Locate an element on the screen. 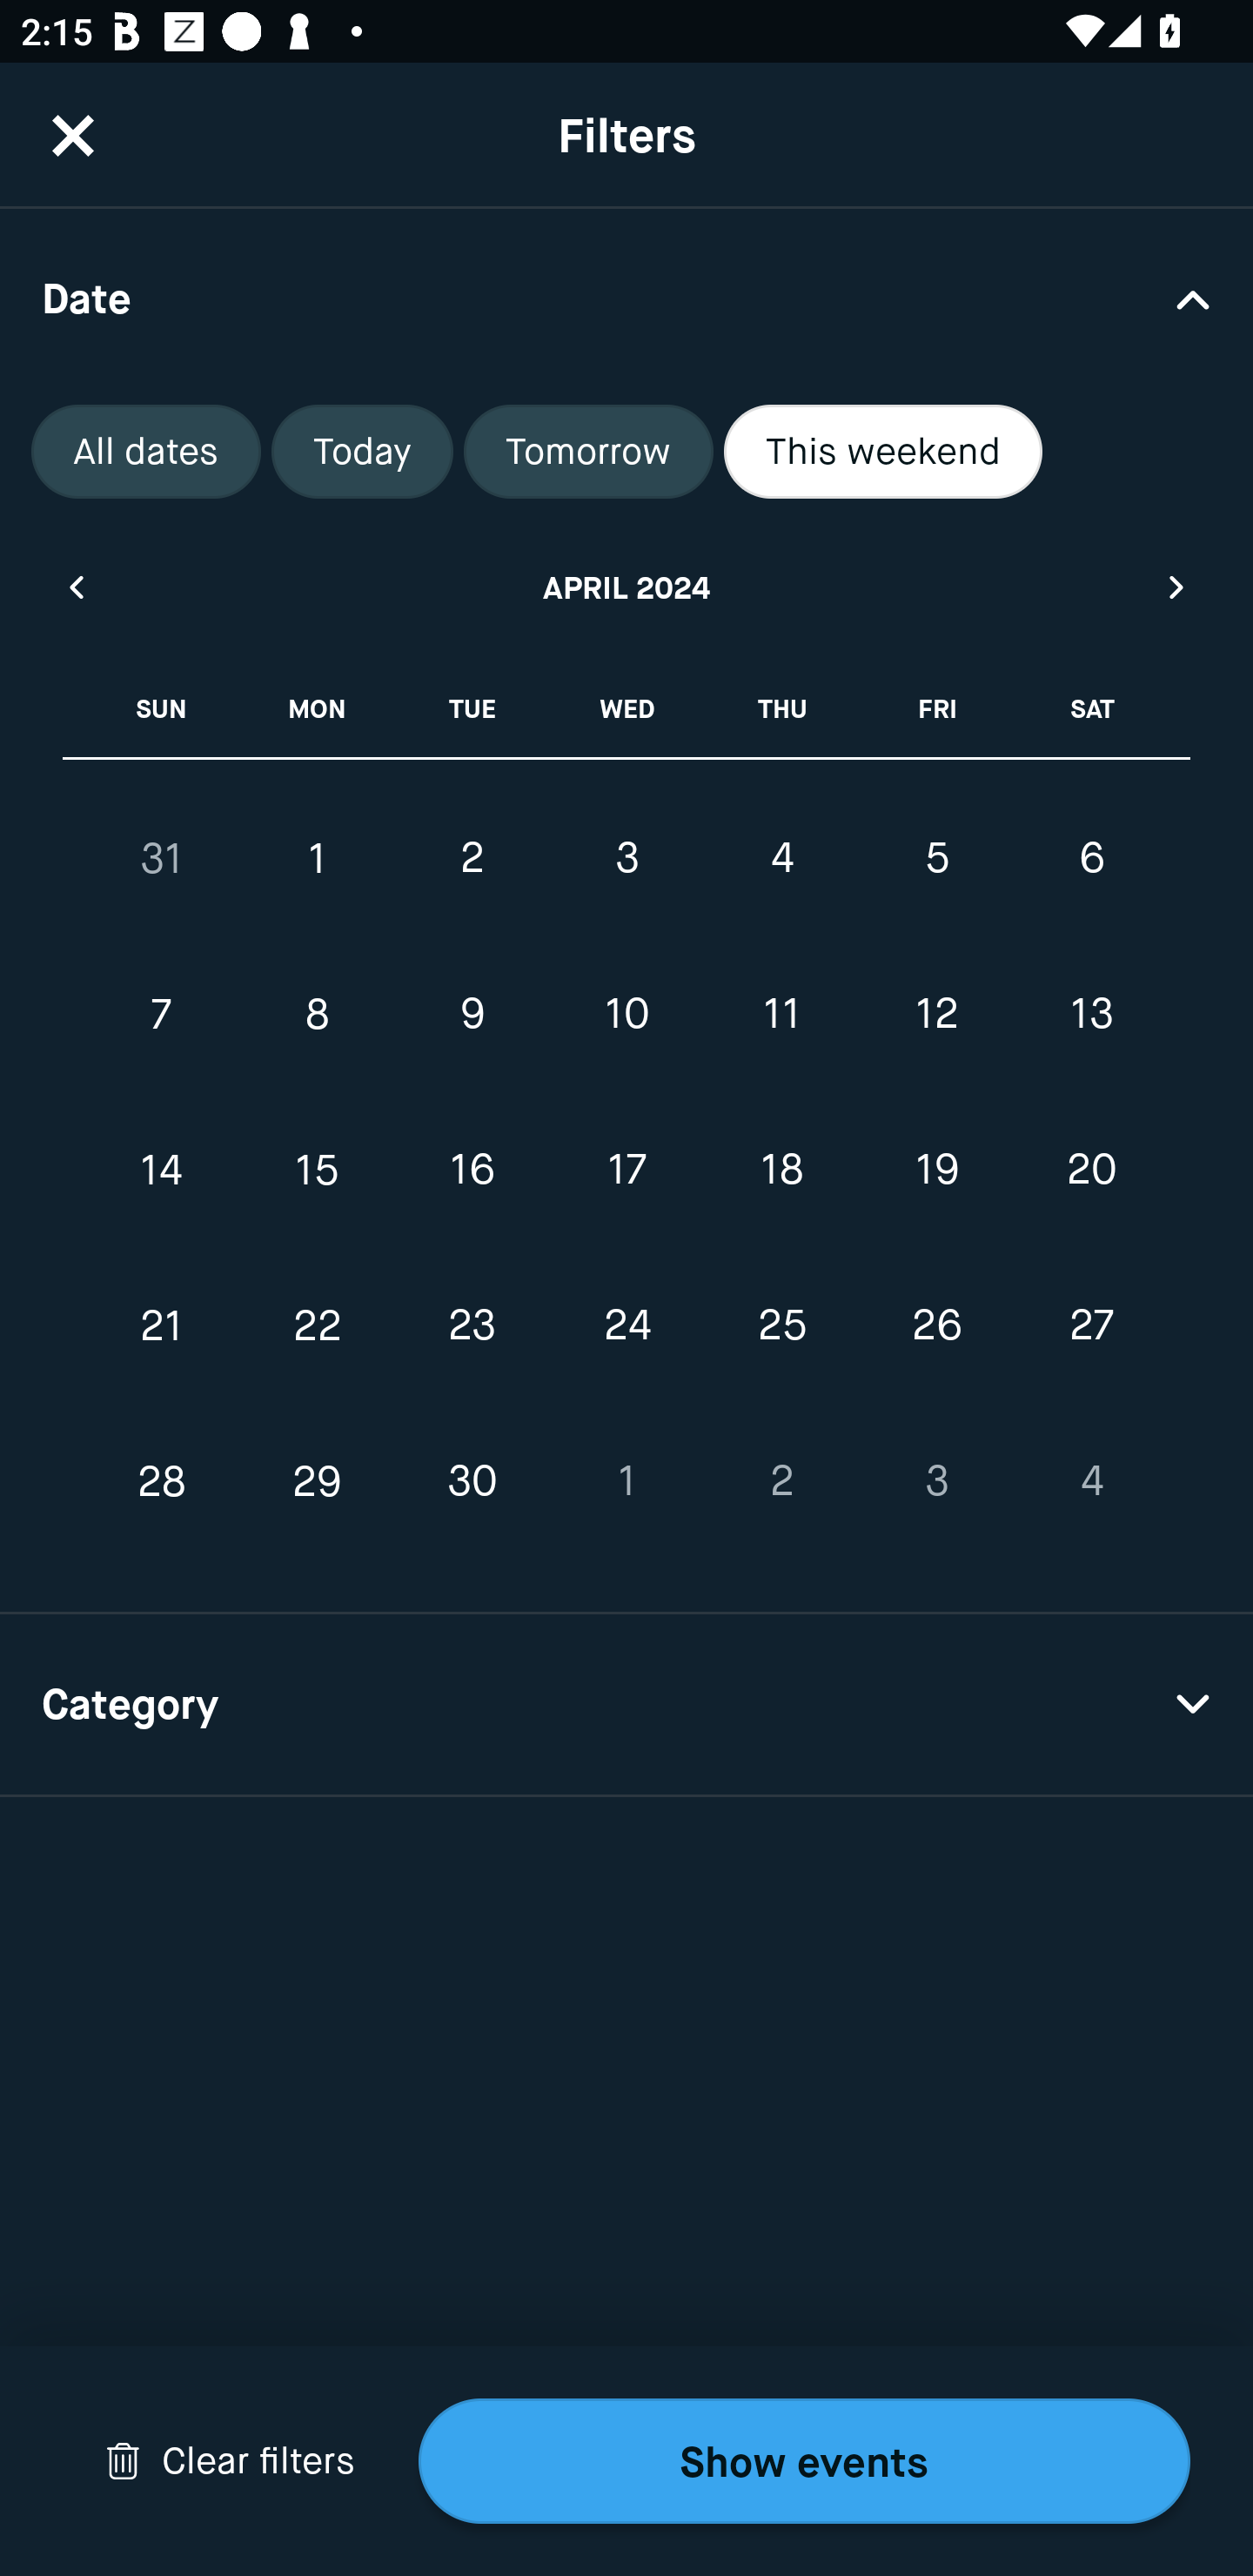 This screenshot has width=1253, height=2576. 22 is located at coordinates (317, 1325).